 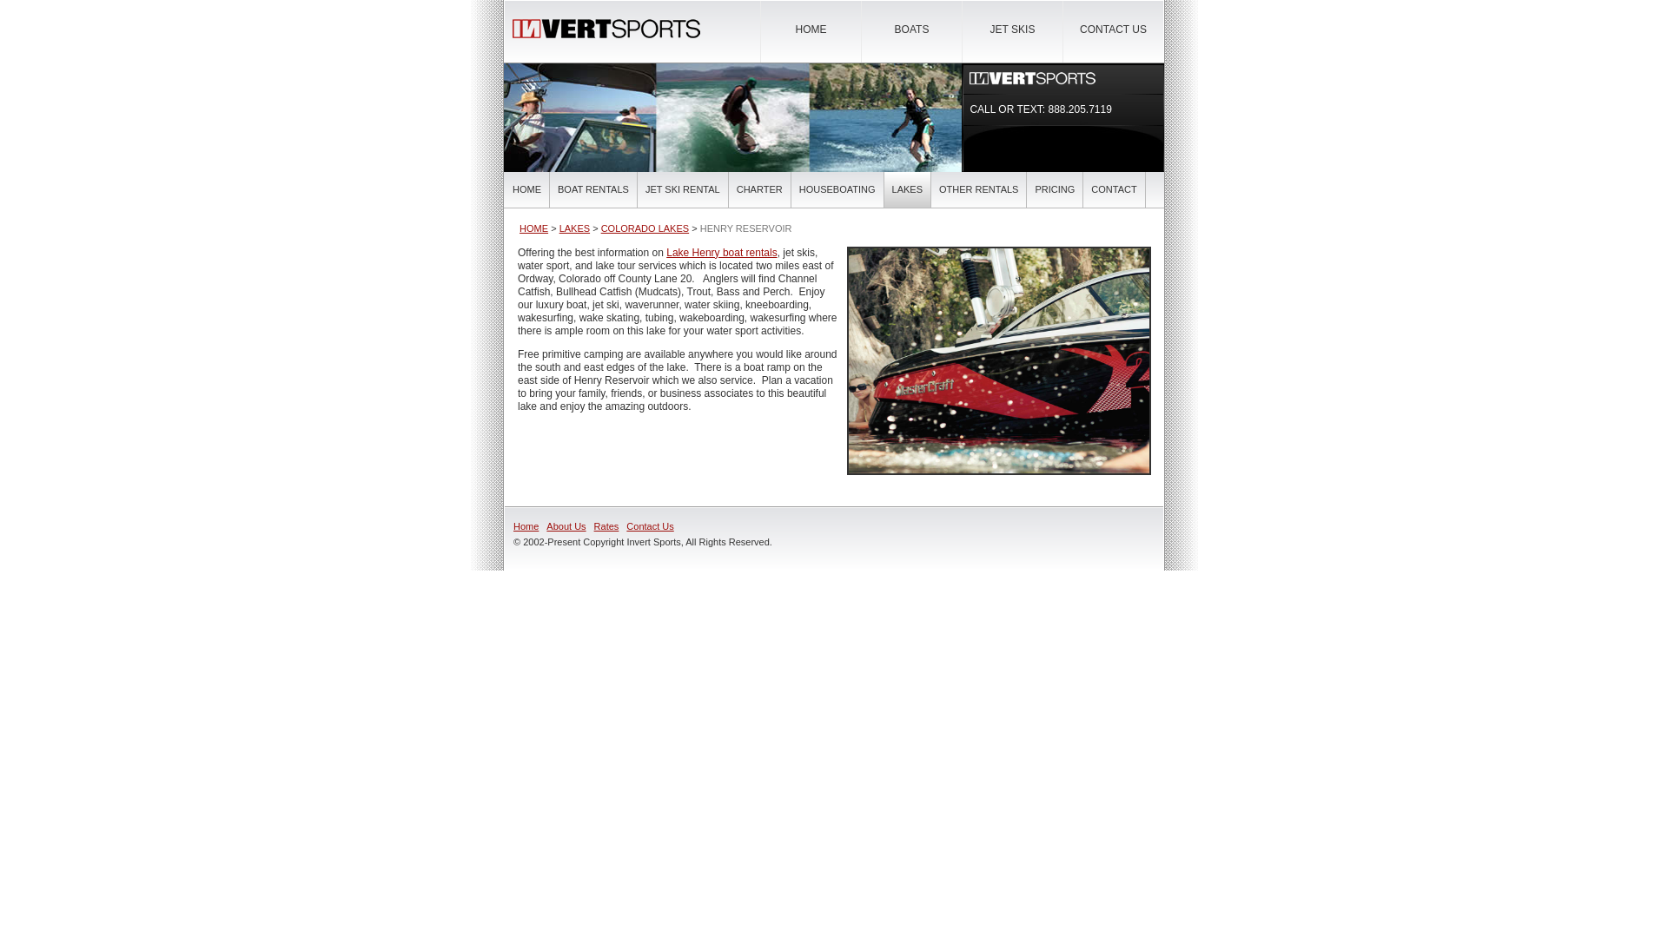 What do you see at coordinates (1113, 30) in the screenshot?
I see `CONTACT US` at bounding box center [1113, 30].